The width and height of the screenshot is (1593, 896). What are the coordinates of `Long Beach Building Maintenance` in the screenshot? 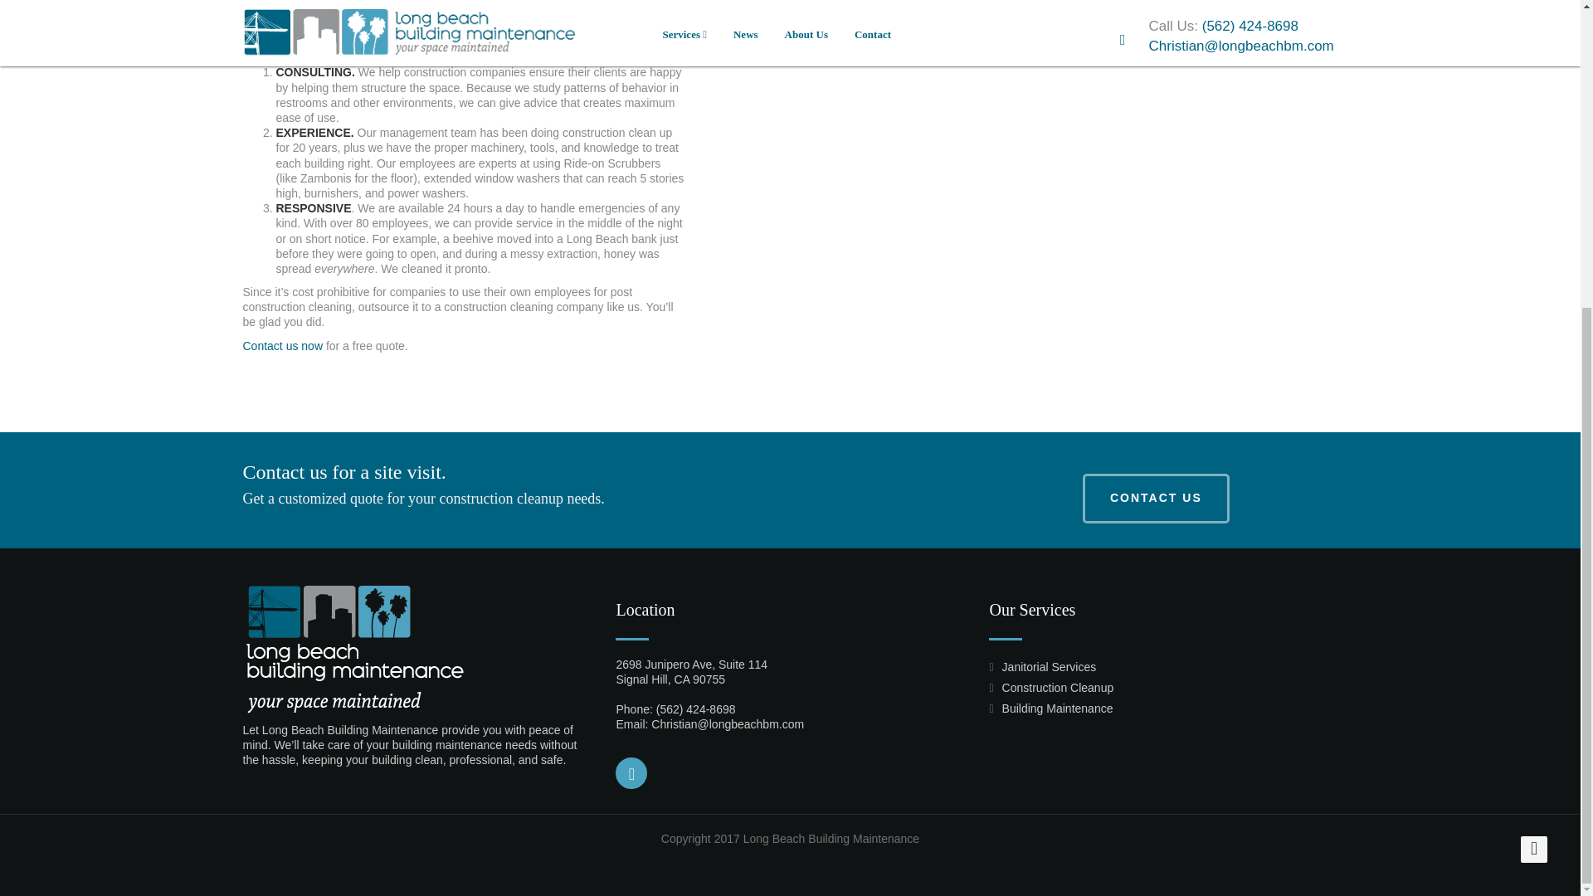 It's located at (352, 647).